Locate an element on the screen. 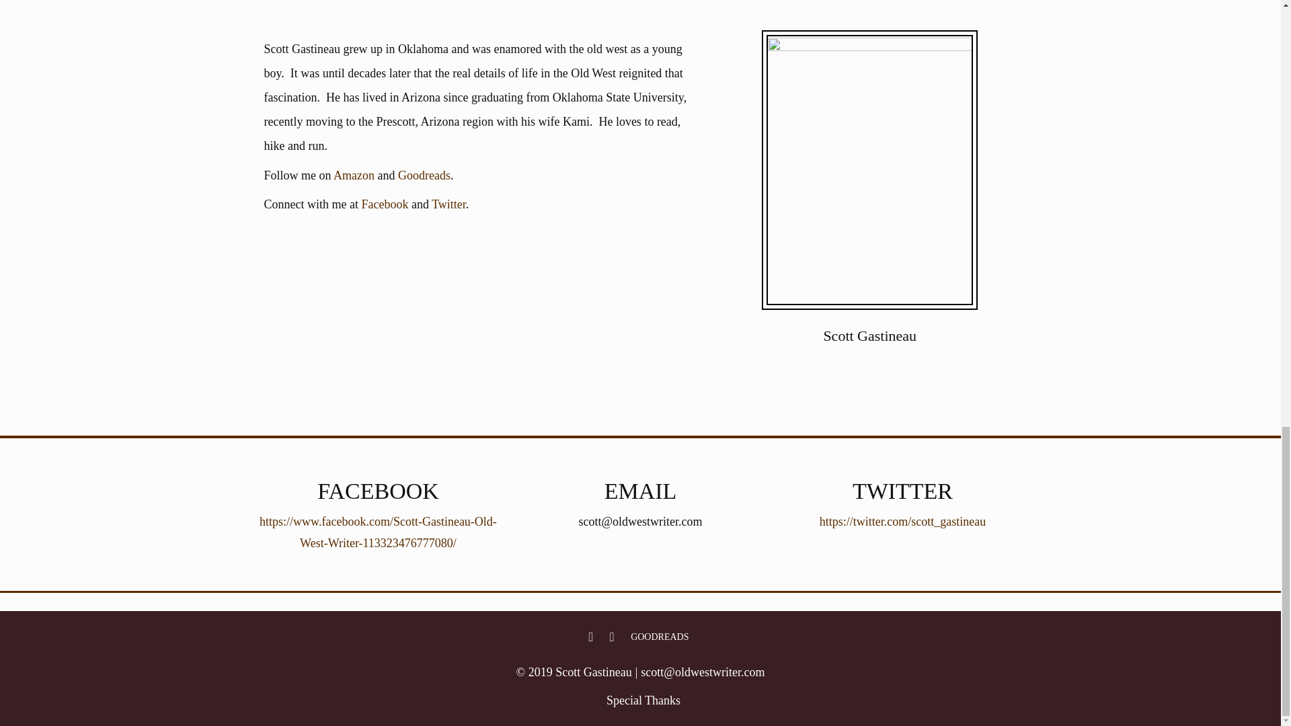 The width and height of the screenshot is (1291, 726). TWITTER is located at coordinates (612, 636).